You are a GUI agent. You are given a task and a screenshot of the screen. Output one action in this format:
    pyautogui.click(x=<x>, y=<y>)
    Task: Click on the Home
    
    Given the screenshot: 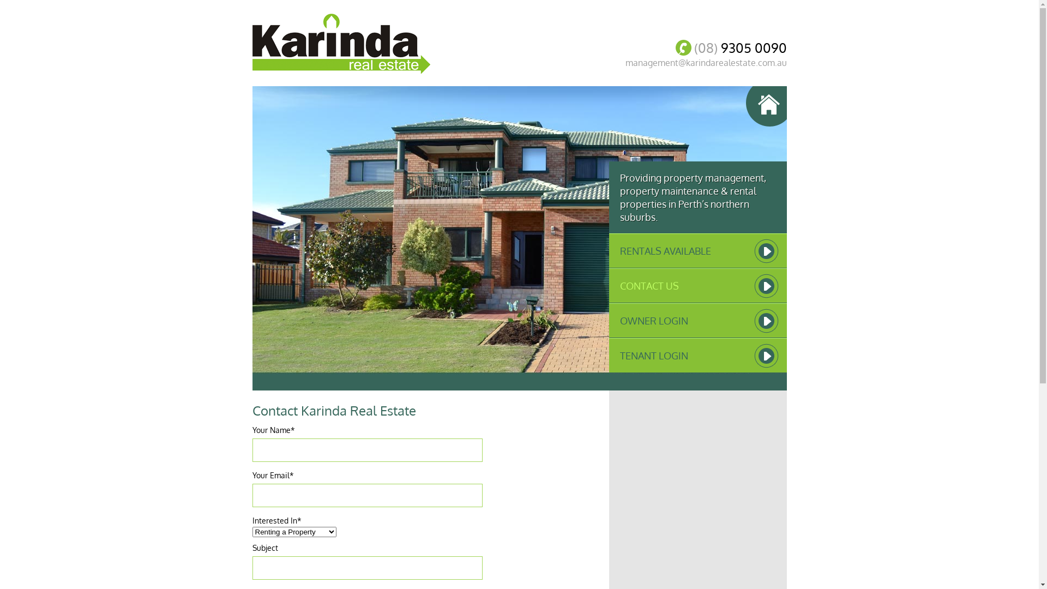 What is the action you would take?
    pyautogui.click(x=767, y=106)
    